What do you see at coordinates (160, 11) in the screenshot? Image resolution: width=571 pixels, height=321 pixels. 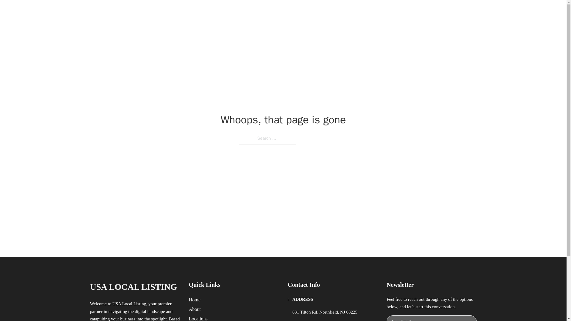 I see `USA LOCAL LISTING` at bounding box center [160, 11].